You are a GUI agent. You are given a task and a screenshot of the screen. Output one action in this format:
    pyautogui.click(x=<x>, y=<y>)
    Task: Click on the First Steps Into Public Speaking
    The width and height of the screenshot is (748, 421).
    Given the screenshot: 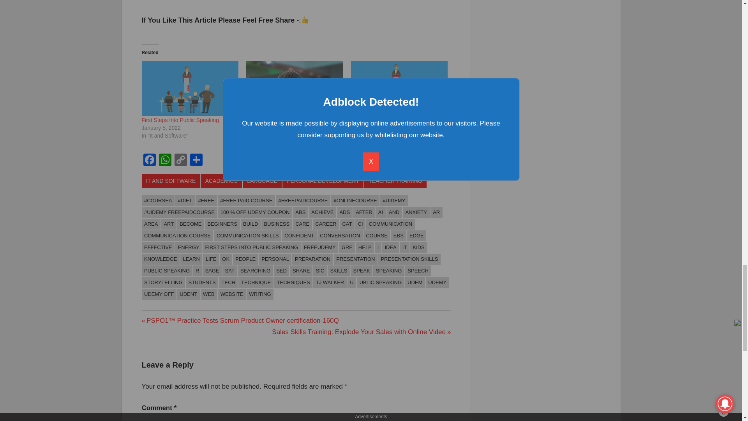 What is the action you would take?
    pyautogui.click(x=190, y=88)
    